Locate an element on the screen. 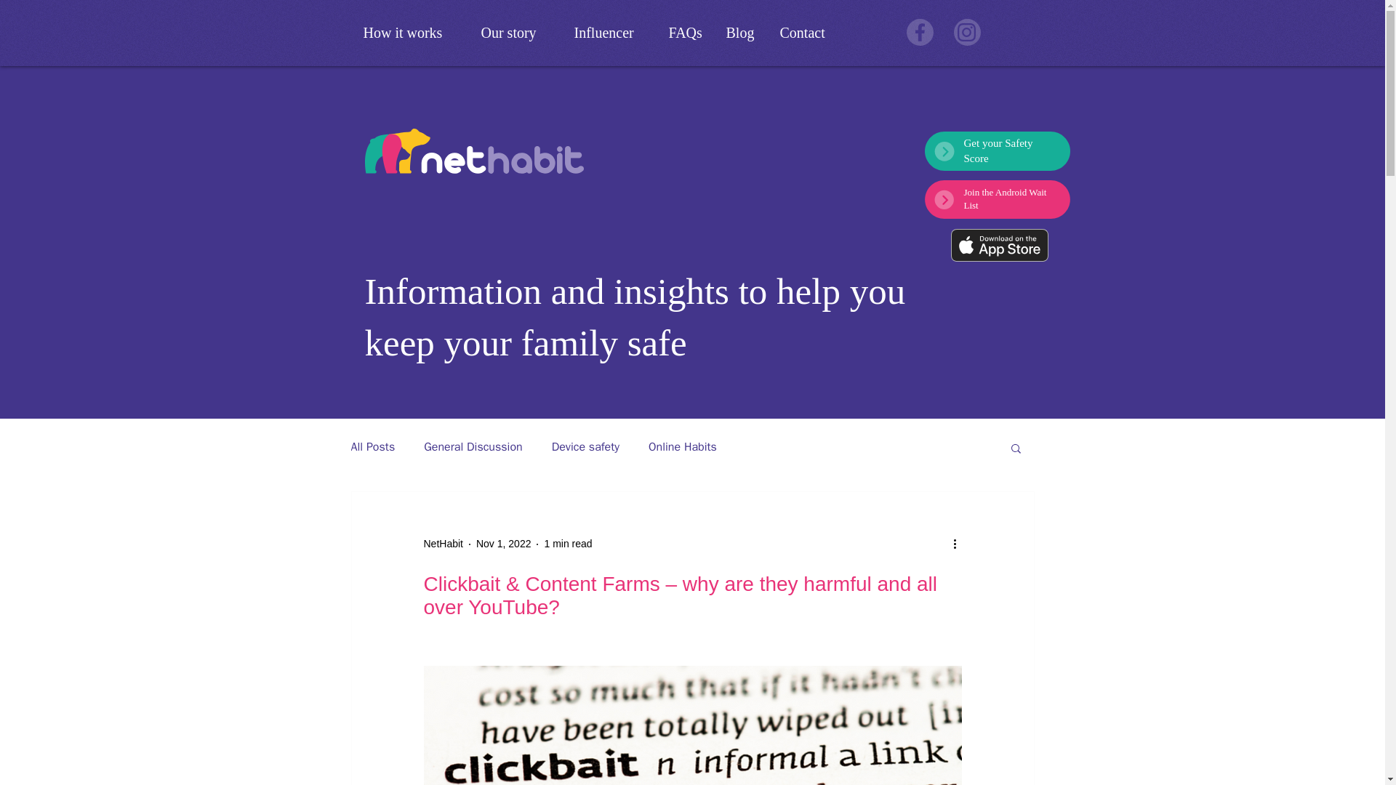 The image size is (1396, 785). All Posts is located at coordinates (372, 447).